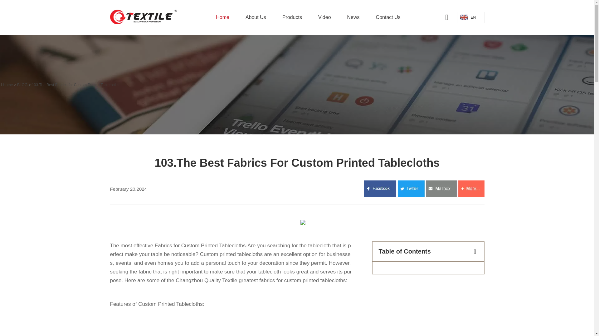  What do you see at coordinates (222, 17) in the screenshot?
I see `Home` at bounding box center [222, 17].